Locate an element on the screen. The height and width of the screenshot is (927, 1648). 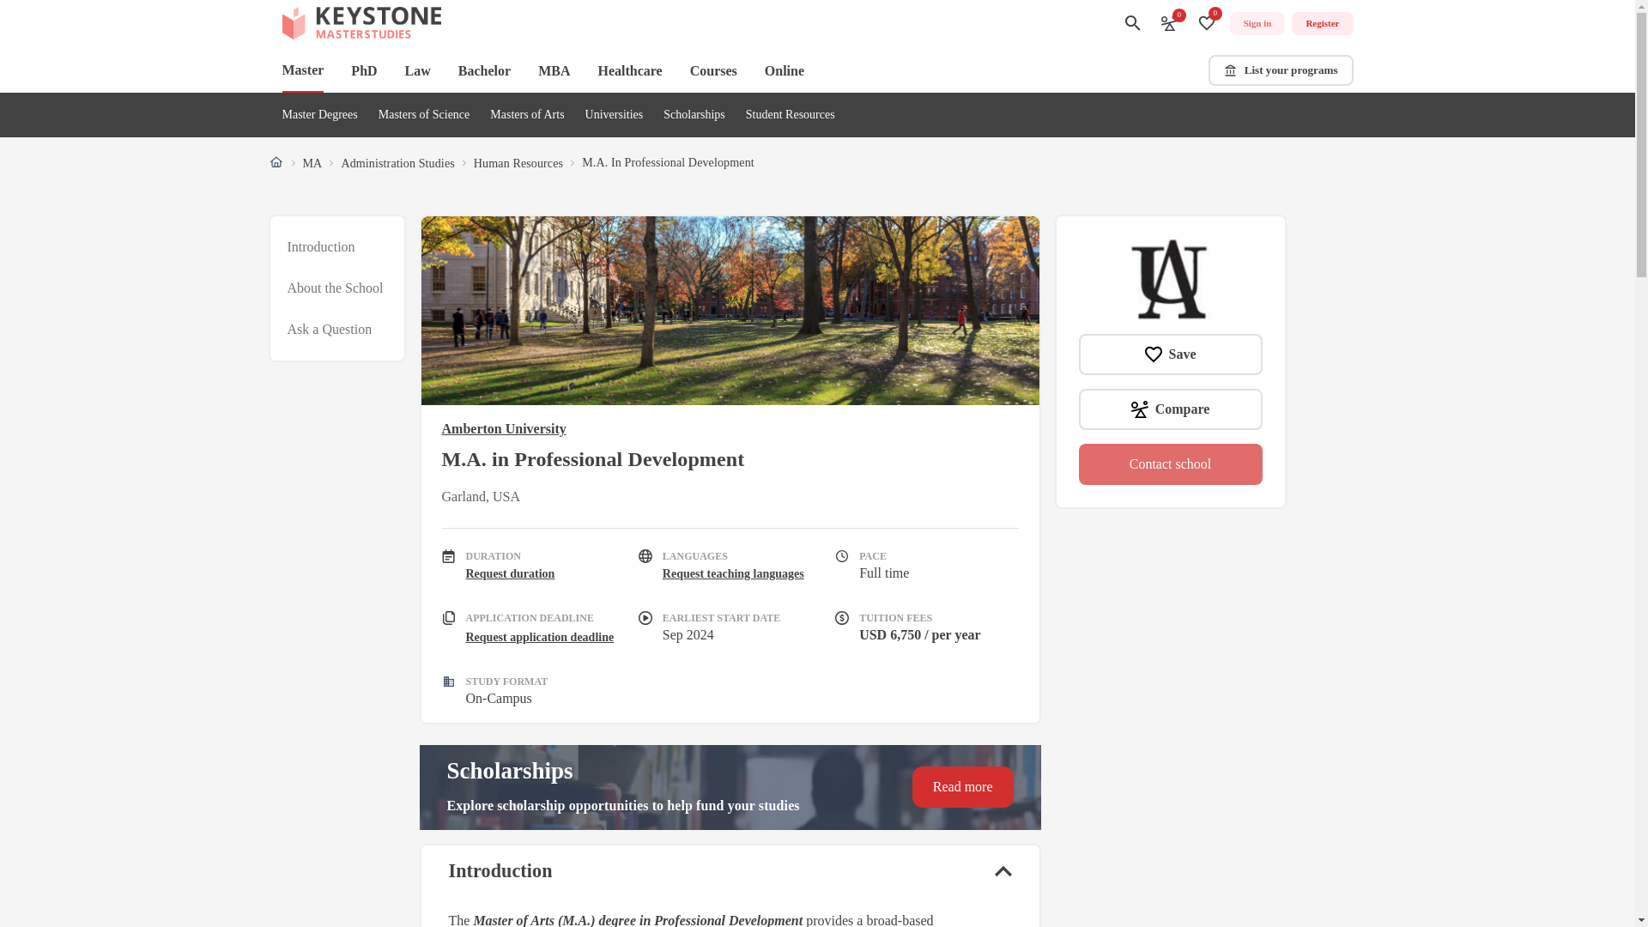
0 is located at coordinates (615, 115).